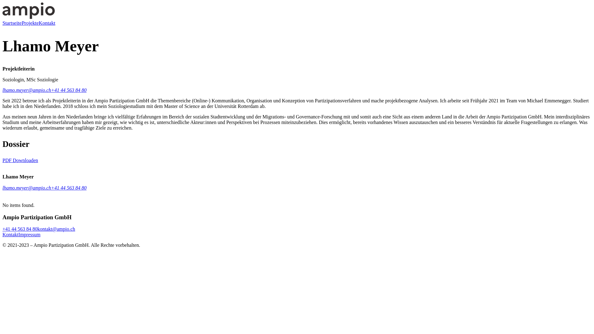 Image resolution: width=594 pixels, height=334 pixels. What do you see at coordinates (30, 23) in the screenshot?
I see `Projekte` at bounding box center [30, 23].